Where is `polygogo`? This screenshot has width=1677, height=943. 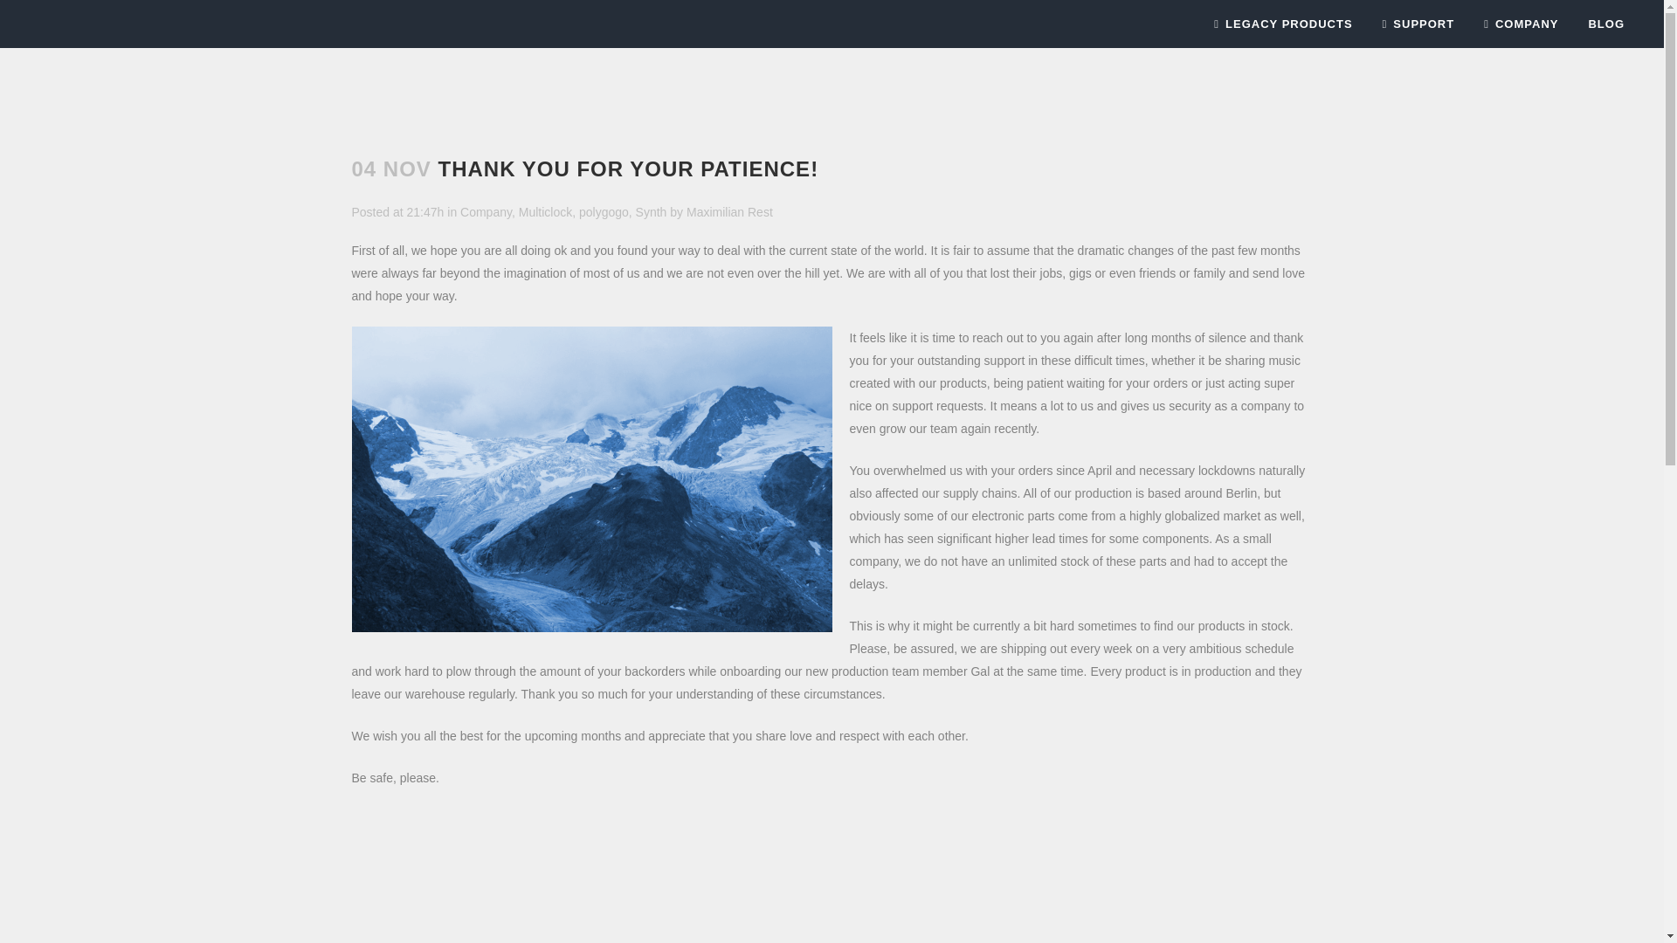
polygogo is located at coordinates (604, 211).